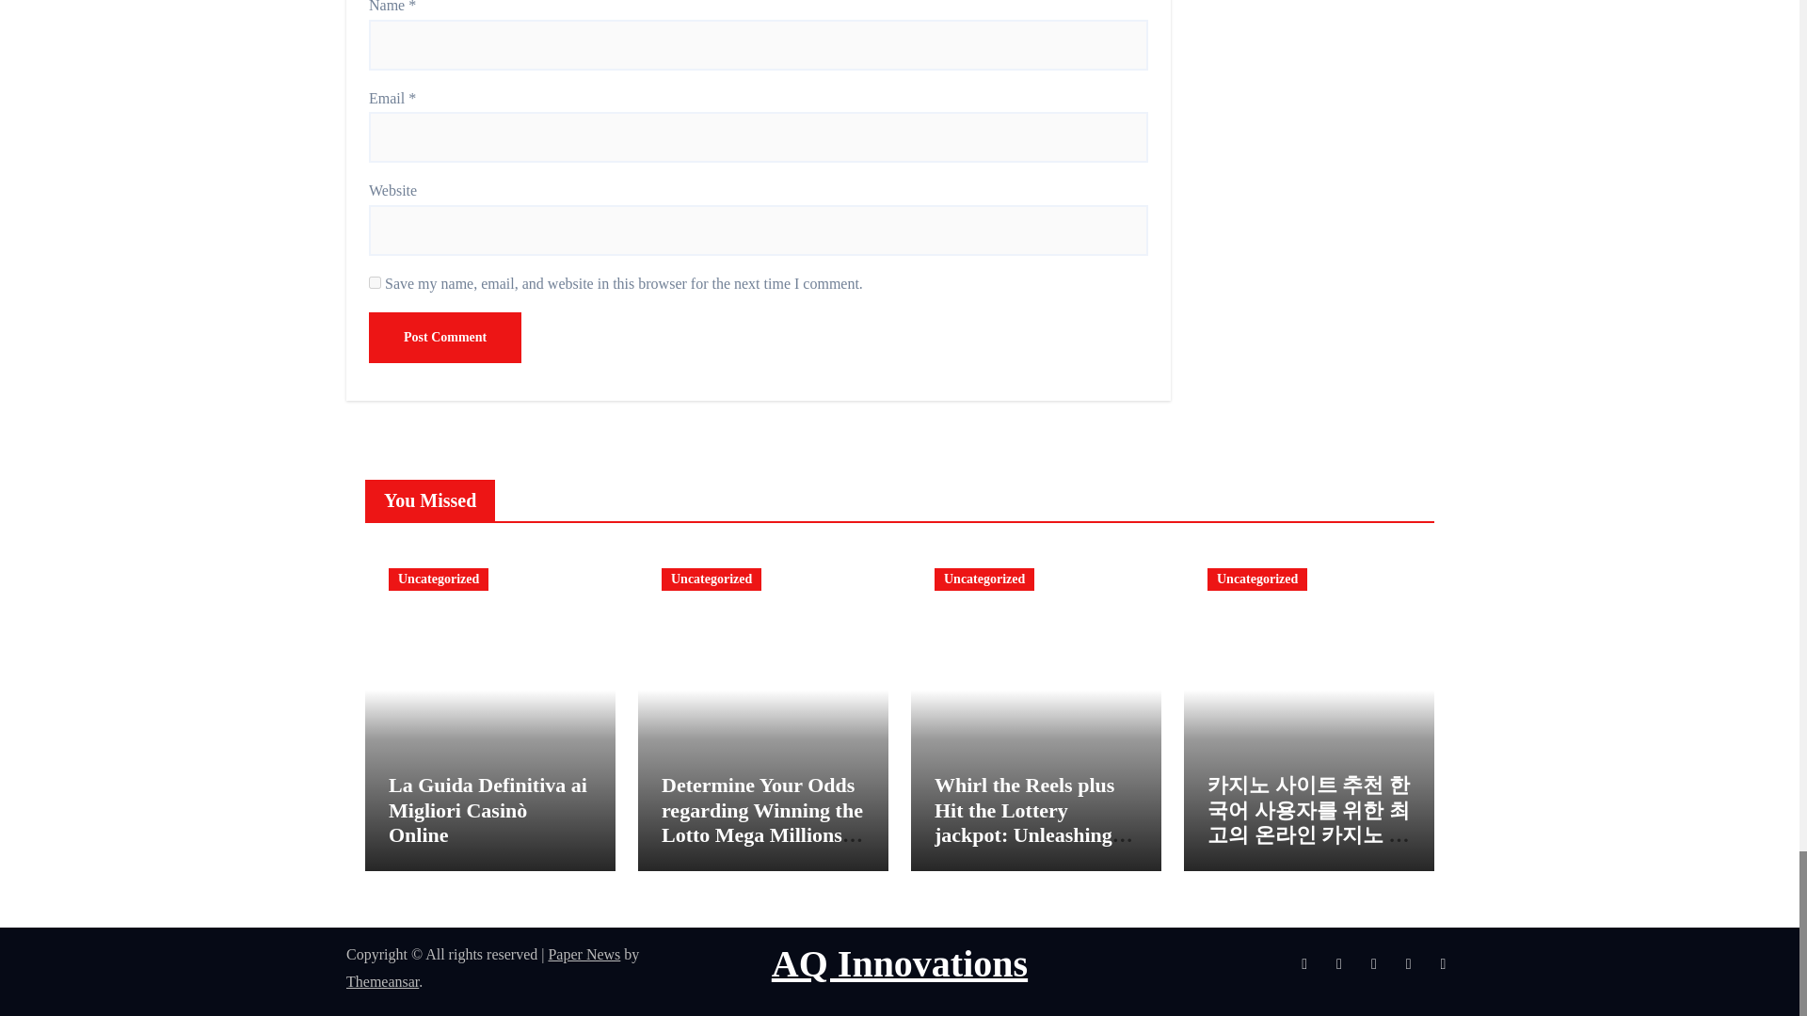  Describe the element at coordinates (444, 337) in the screenshot. I see `Post Comment` at that location.